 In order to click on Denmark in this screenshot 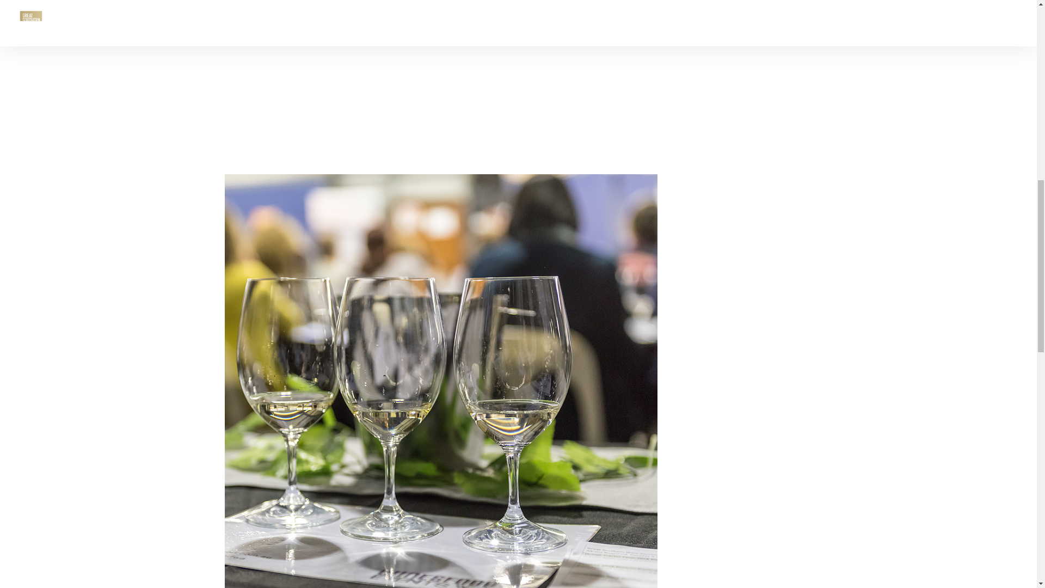, I will do `click(517, 59)`.